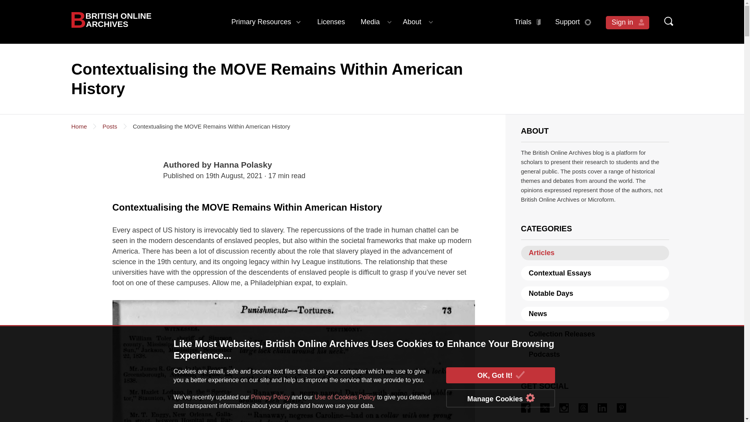  What do you see at coordinates (111, 20) in the screenshot?
I see `Go to the homepage` at bounding box center [111, 20].